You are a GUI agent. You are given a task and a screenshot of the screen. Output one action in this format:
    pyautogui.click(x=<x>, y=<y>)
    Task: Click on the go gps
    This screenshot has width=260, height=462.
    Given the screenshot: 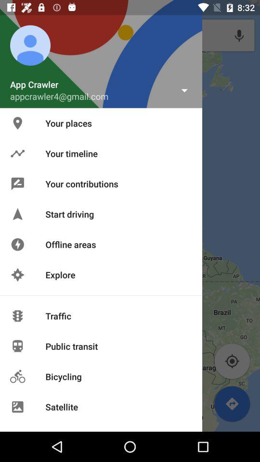 What is the action you would take?
    pyautogui.click(x=232, y=361)
    